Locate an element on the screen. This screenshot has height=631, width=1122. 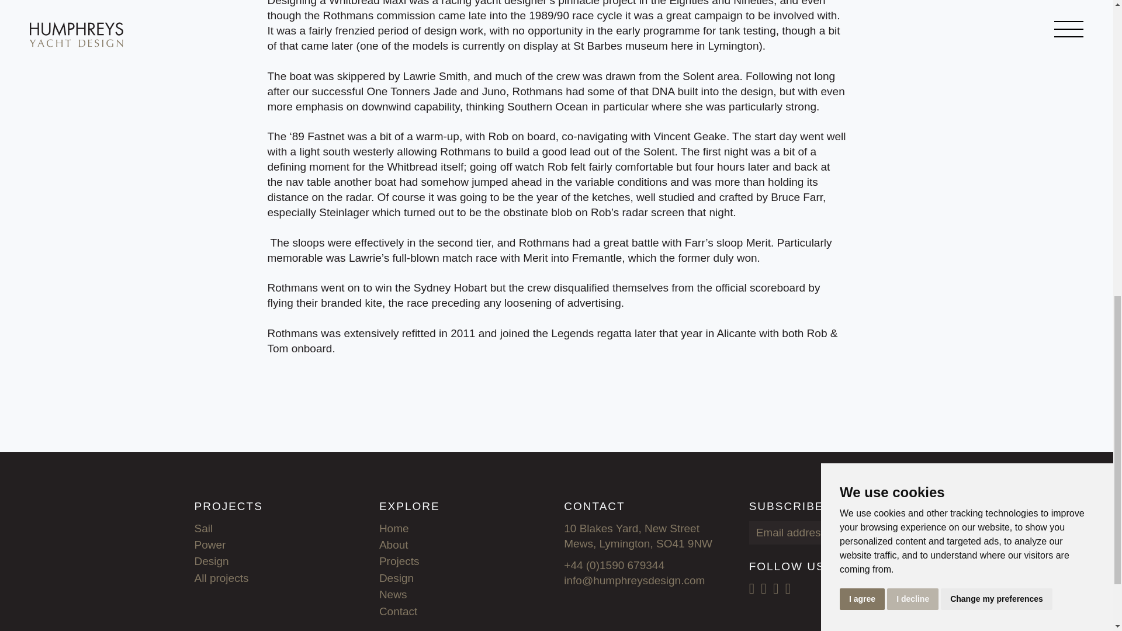
Contact is located at coordinates (398, 611).